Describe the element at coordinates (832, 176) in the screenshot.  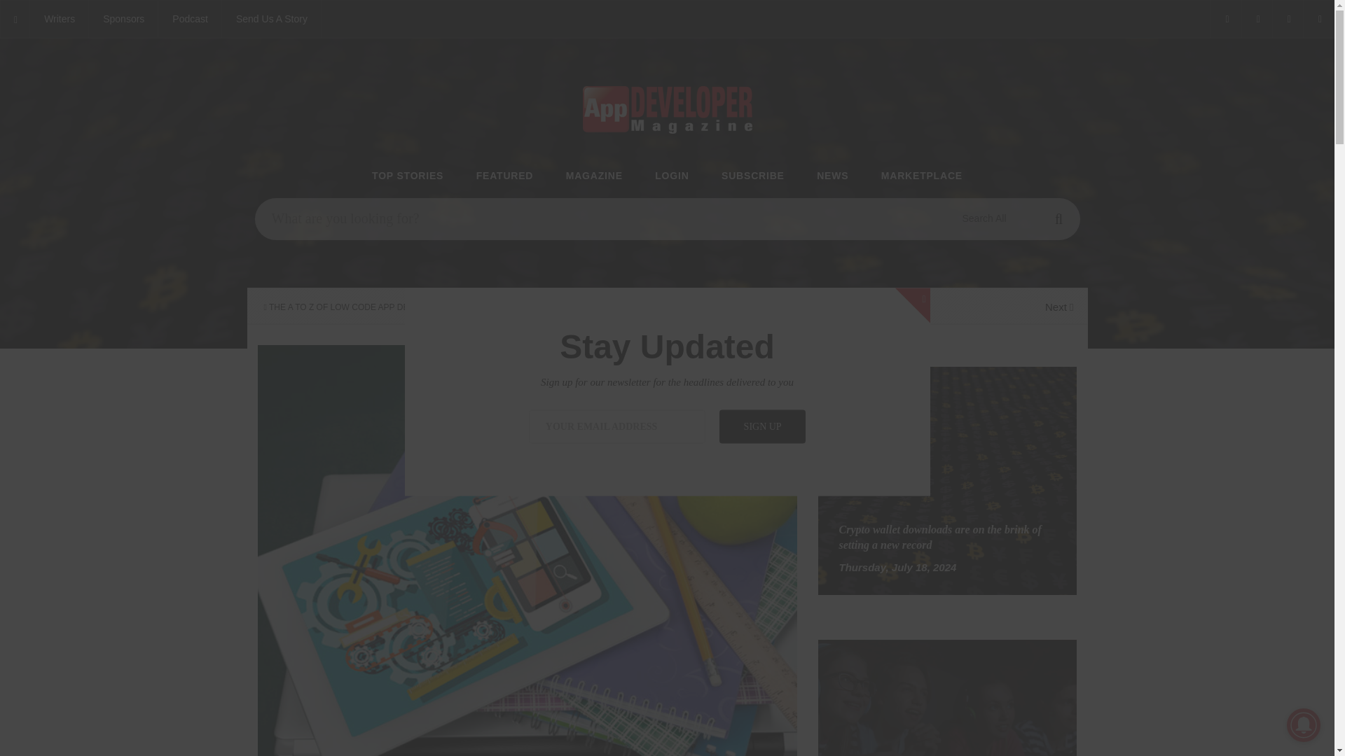
I see `NEWS` at that location.